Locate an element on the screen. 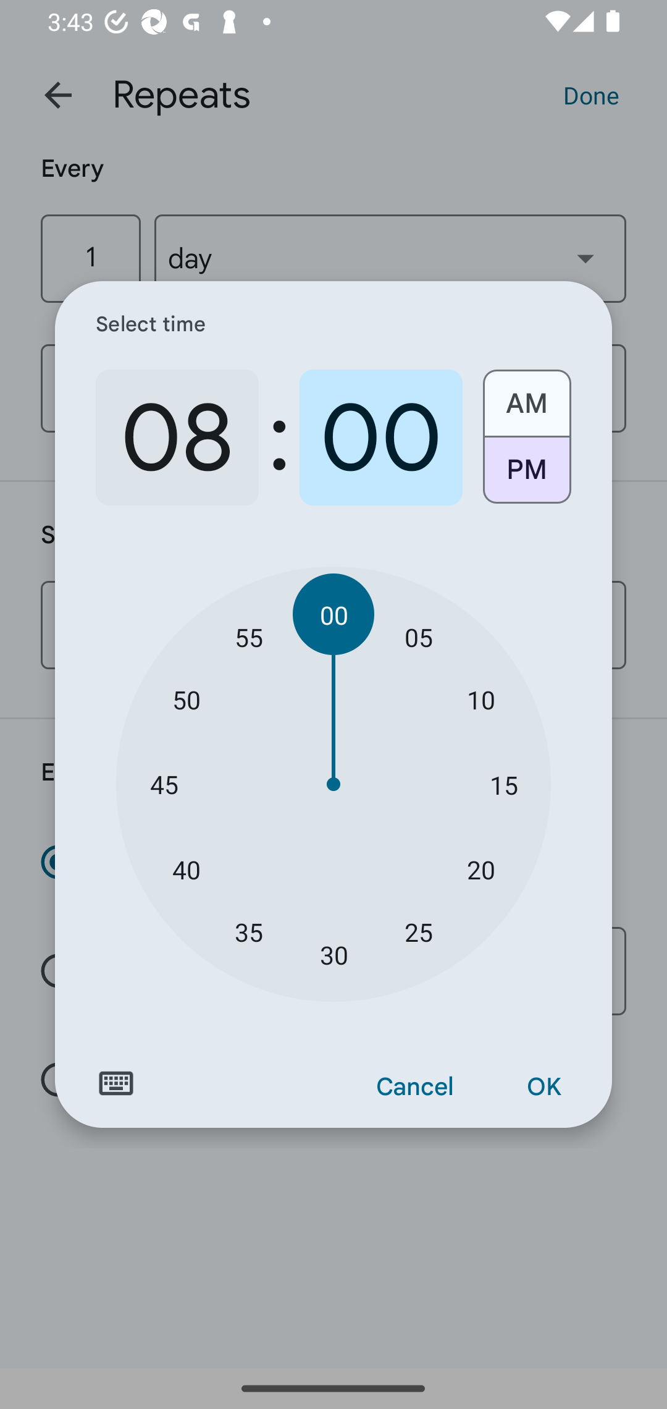  45 45 minutes is located at coordinates (164, 785).